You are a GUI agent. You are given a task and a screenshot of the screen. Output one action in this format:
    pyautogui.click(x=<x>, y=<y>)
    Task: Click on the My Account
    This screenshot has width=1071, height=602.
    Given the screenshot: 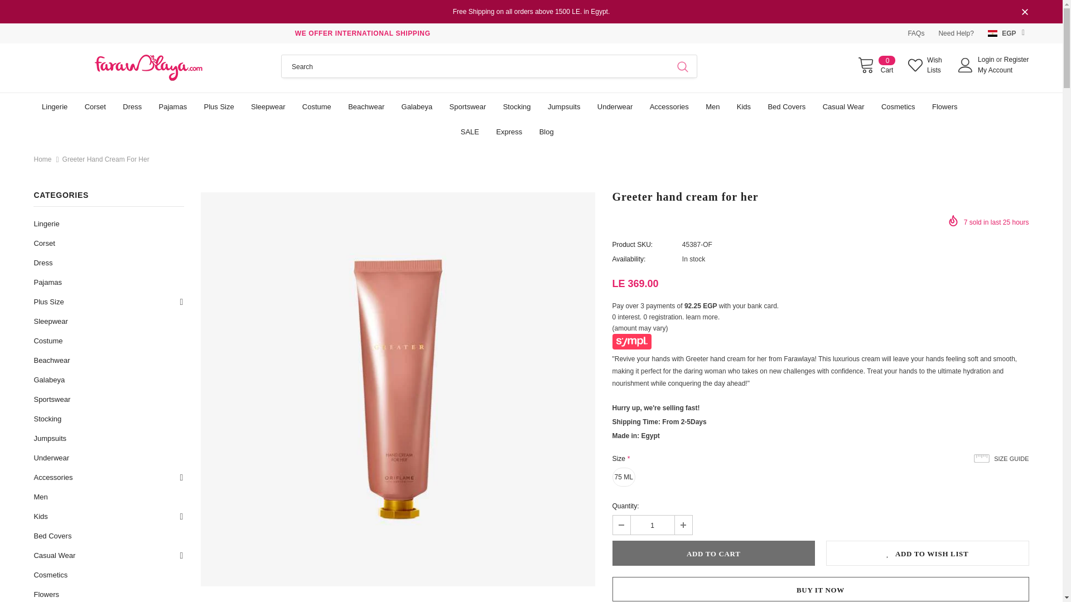 What is the action you would take?
    pyautogui.click(x=467, y=106)
    